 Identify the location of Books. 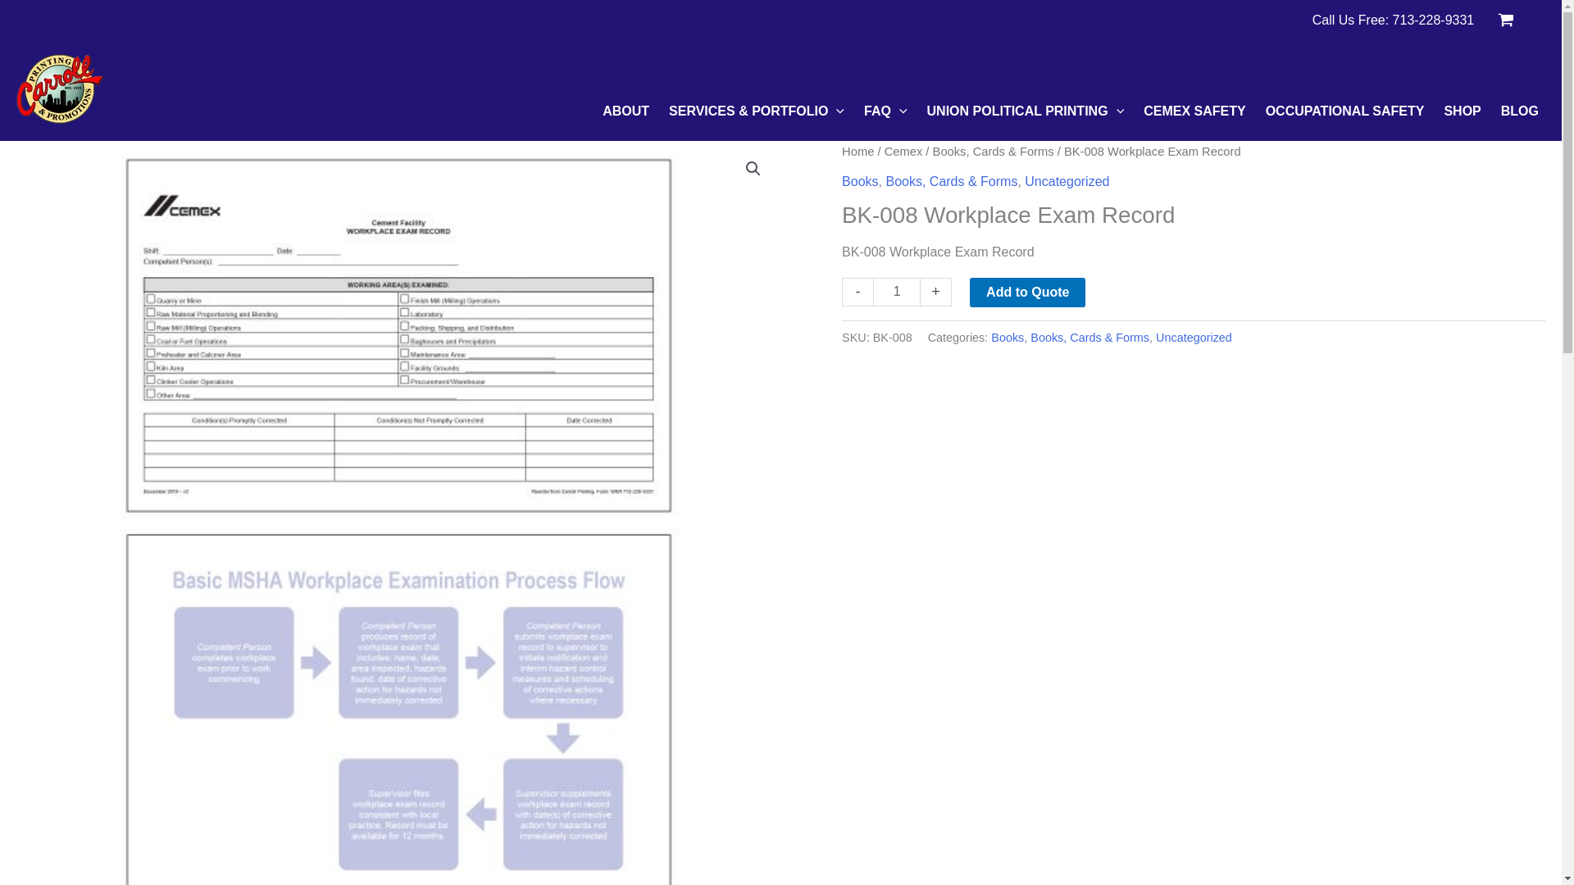
(860, 181).